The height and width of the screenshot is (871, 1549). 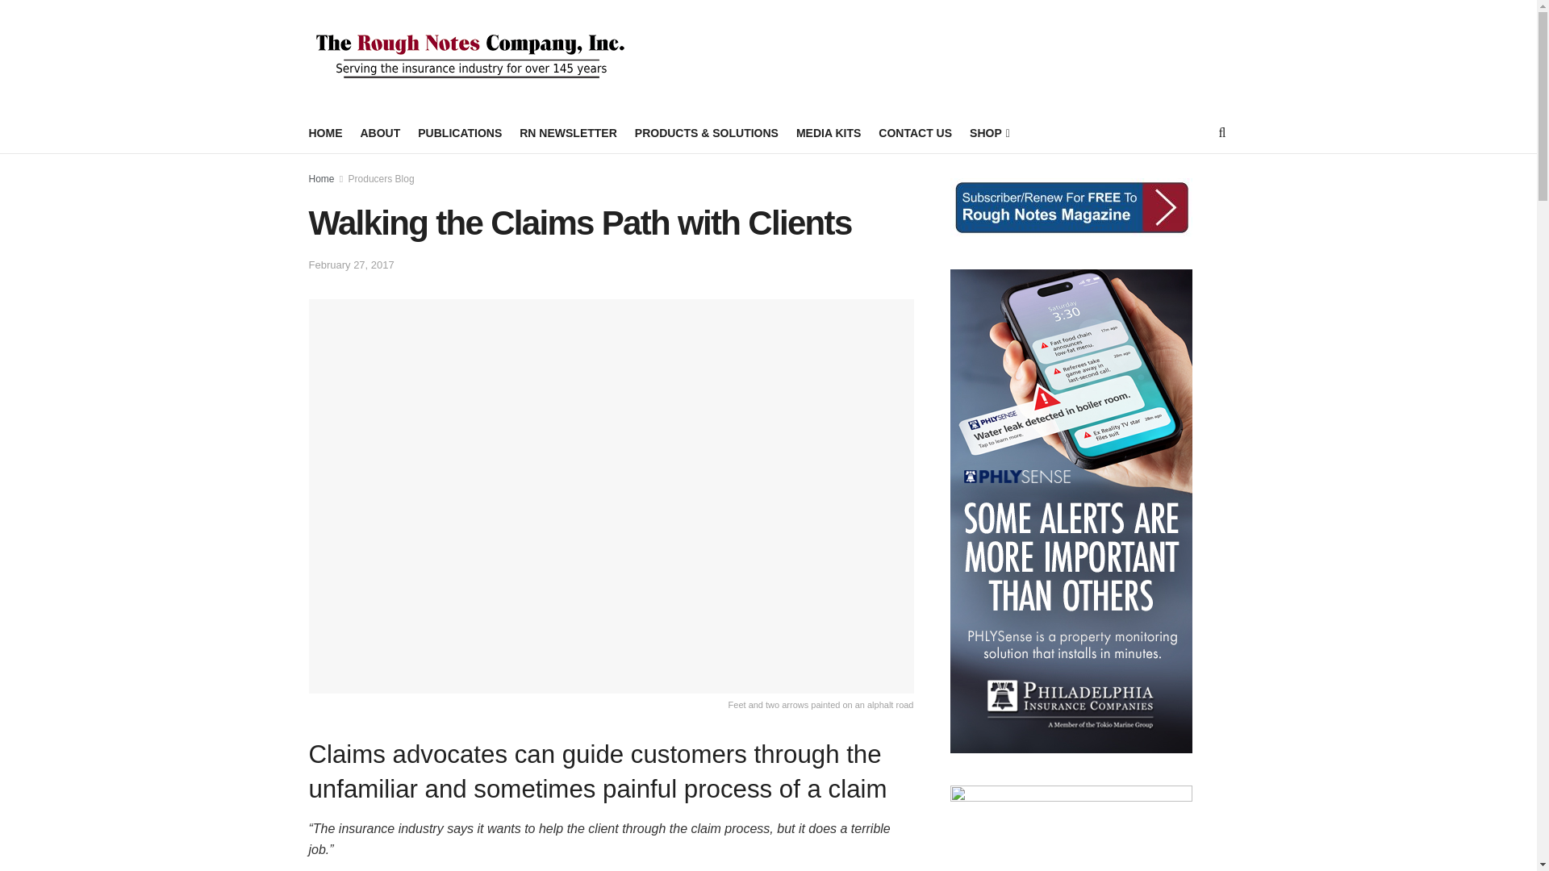 What do you see at coordinates (988, 133) in the screenshot?
I see `SHOP` at bounding box center [988, 133].